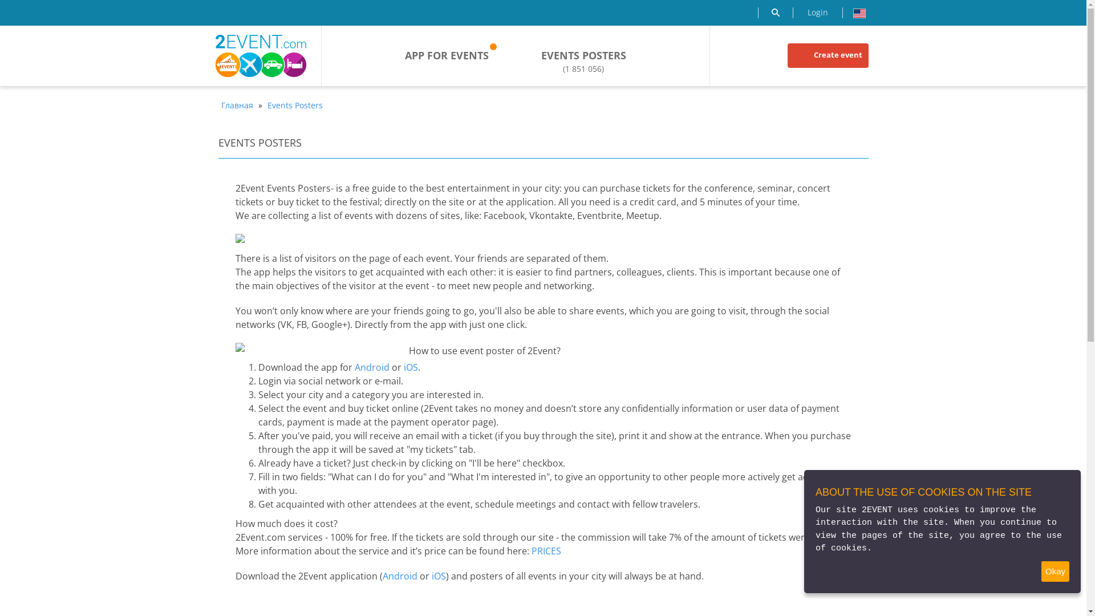 The image size is (1095, 616). Describe the element at coordinates (399, 576) in the screenshot. I see `Android` at that location.